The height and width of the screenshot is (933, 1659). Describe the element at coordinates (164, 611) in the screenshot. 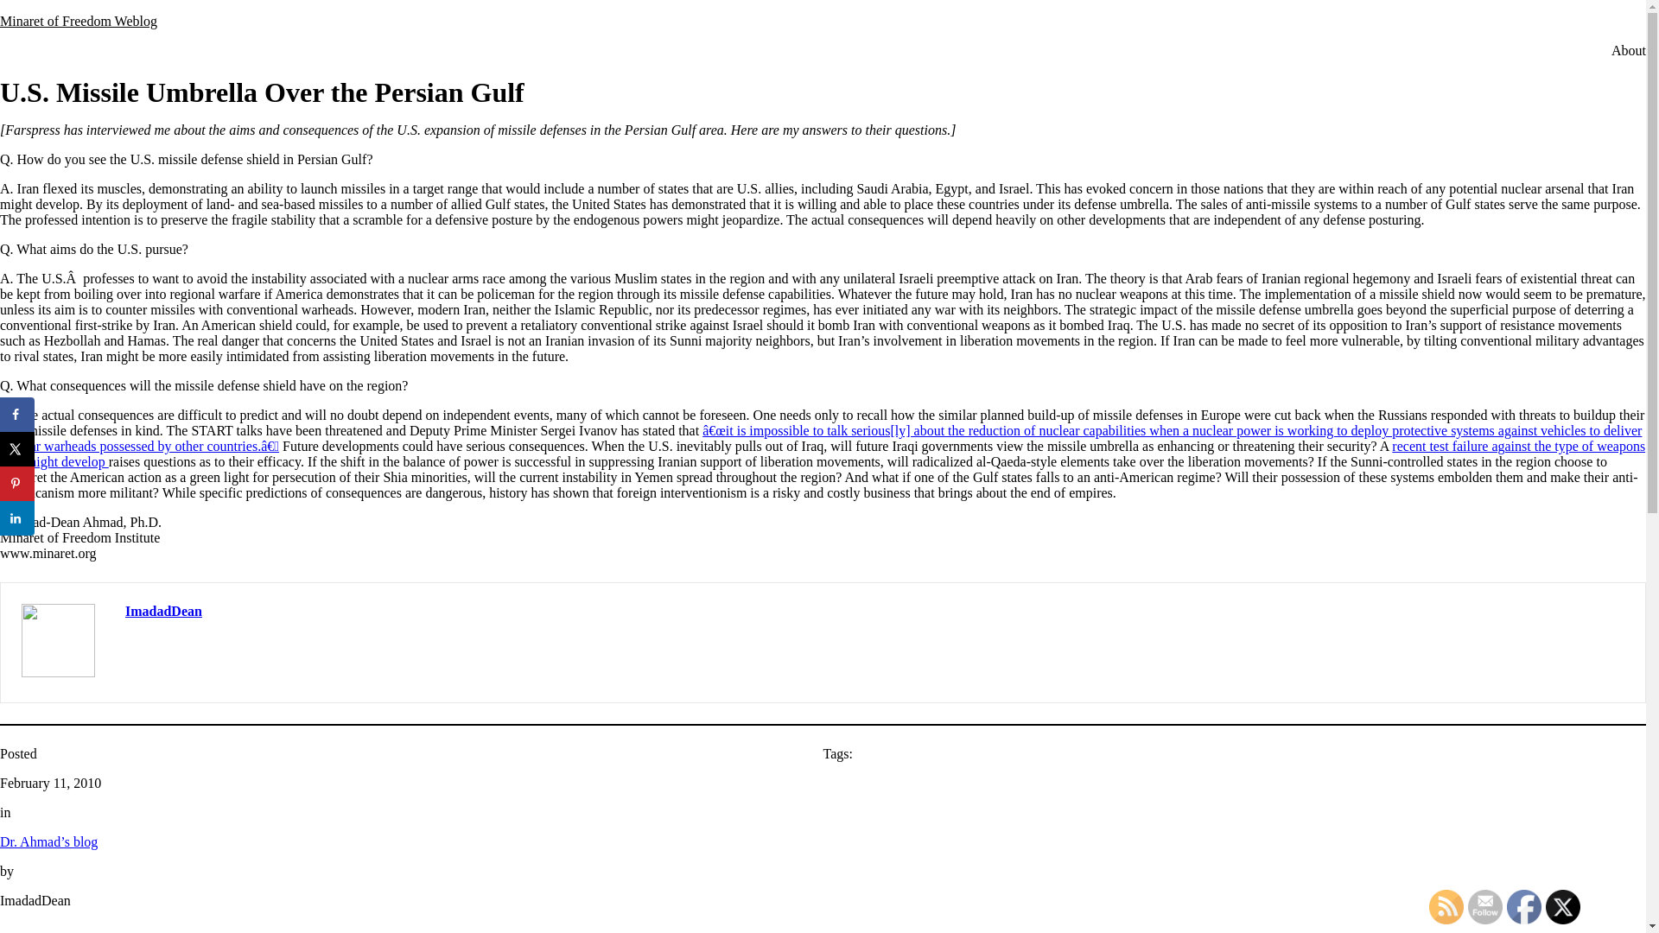

I see `ImadadDean` at that location.